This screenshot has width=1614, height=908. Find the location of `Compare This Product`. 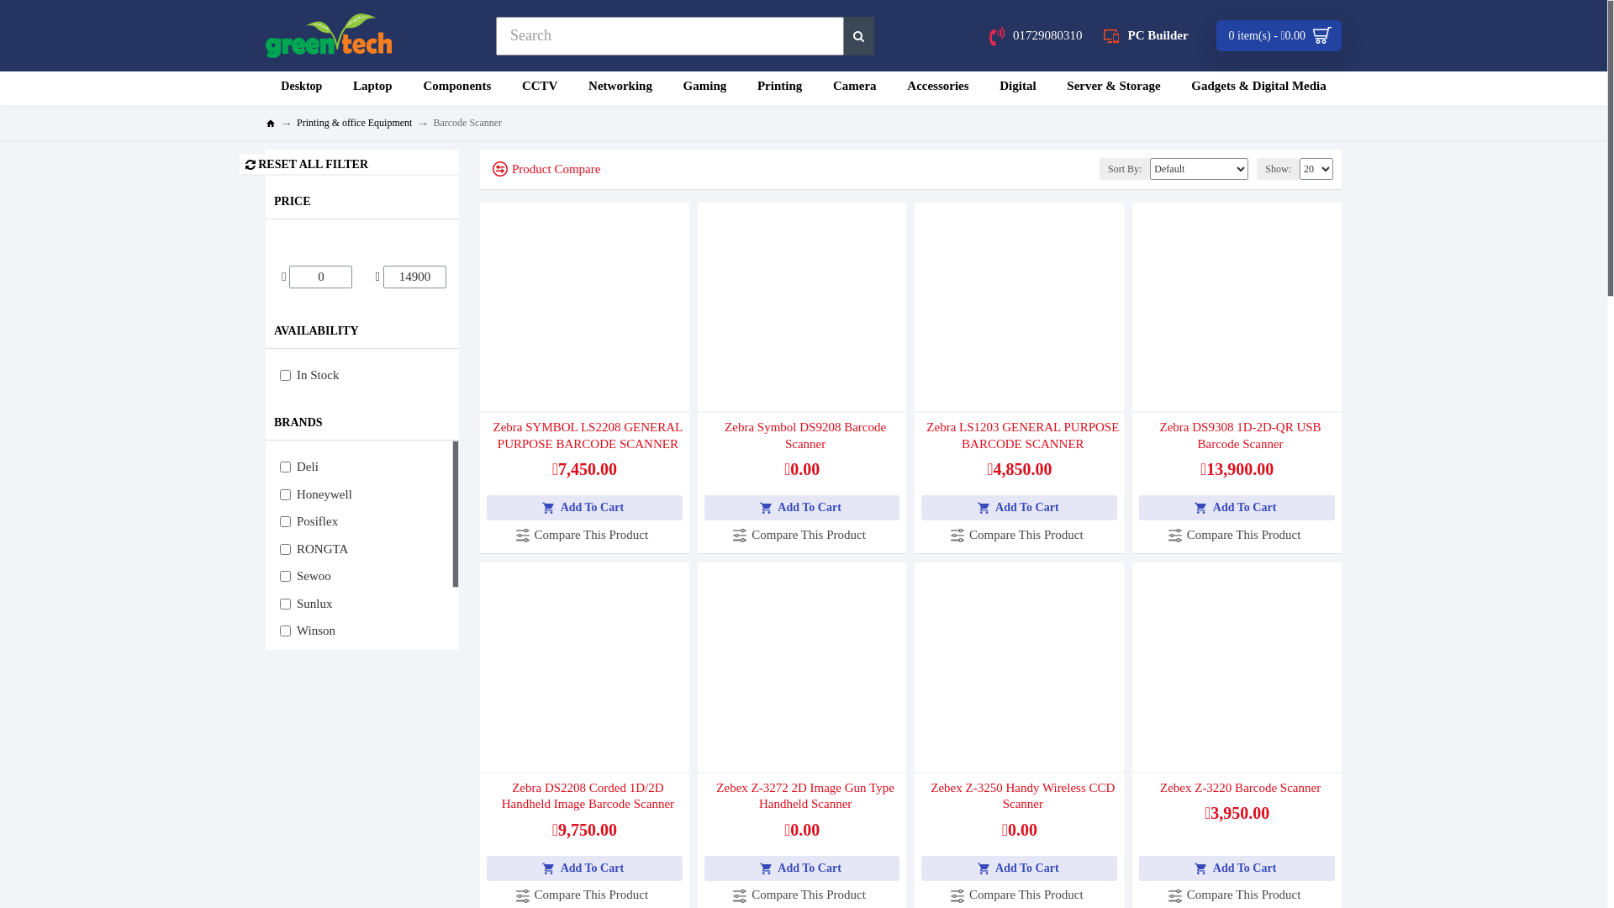

Compare This Product is located at coordinates (802, 535).